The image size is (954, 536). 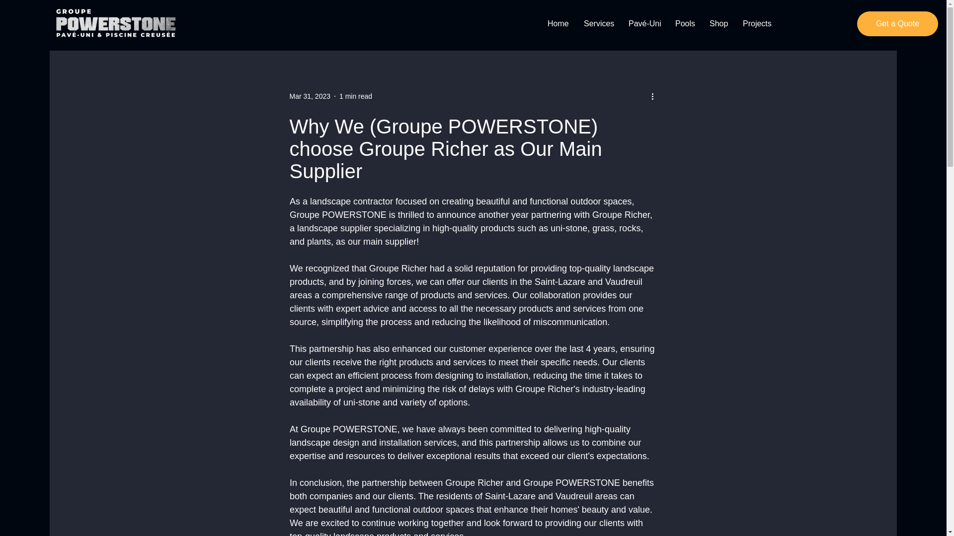 What do you see at coordinates (684, 24) in the screenshot?
I see `Pools` at bounding box center [684, 24].